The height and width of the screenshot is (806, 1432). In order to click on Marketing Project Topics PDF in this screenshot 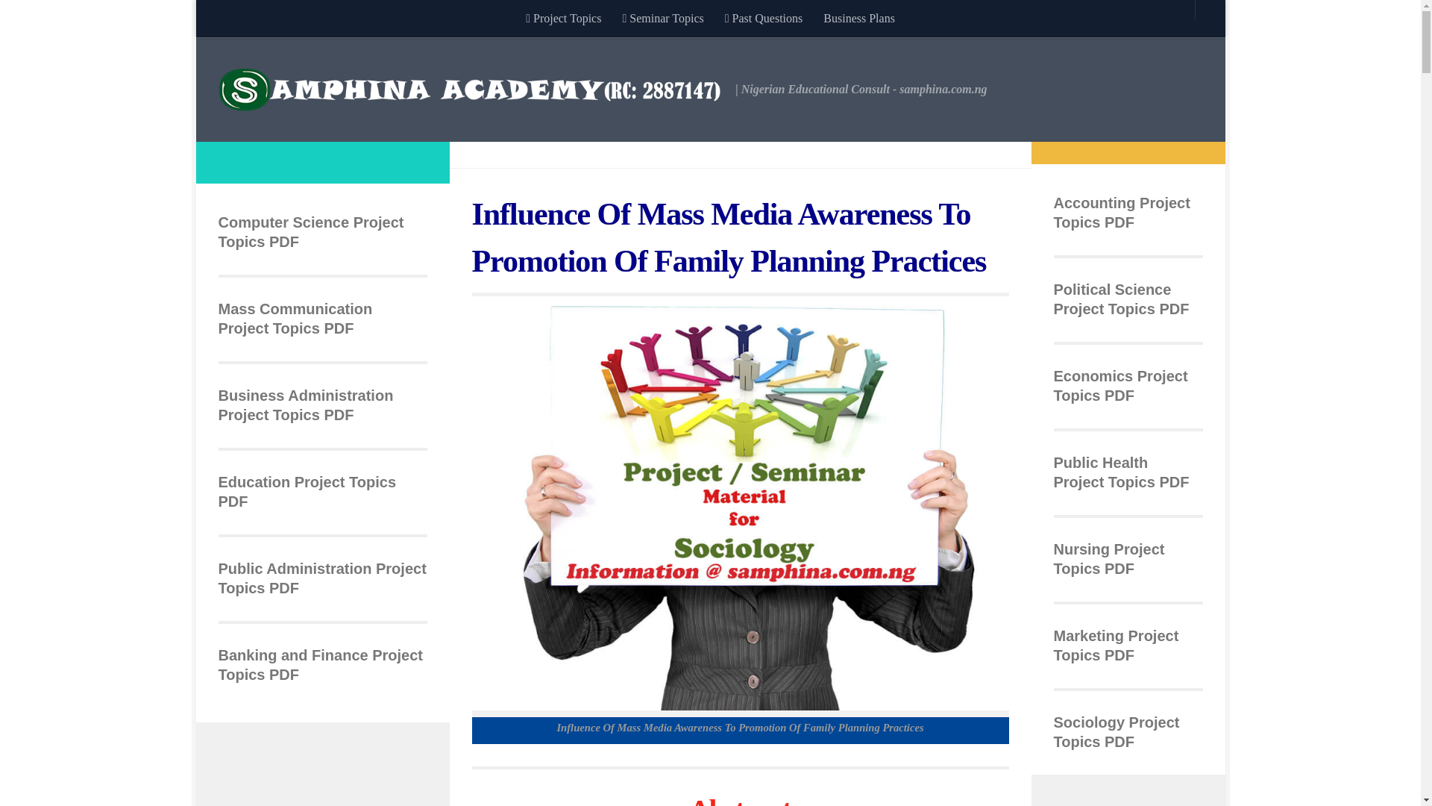, I will do `click(1116, 645)`.